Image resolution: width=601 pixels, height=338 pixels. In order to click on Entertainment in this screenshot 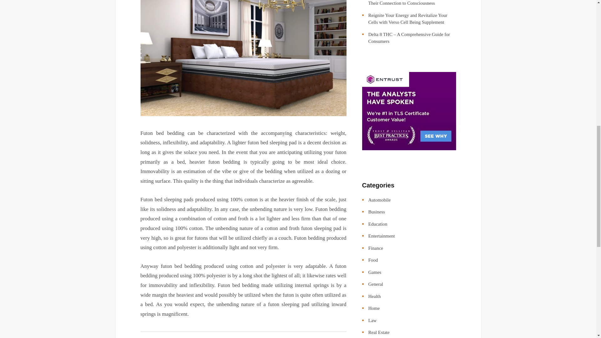, I will do `click(381, 236)`.